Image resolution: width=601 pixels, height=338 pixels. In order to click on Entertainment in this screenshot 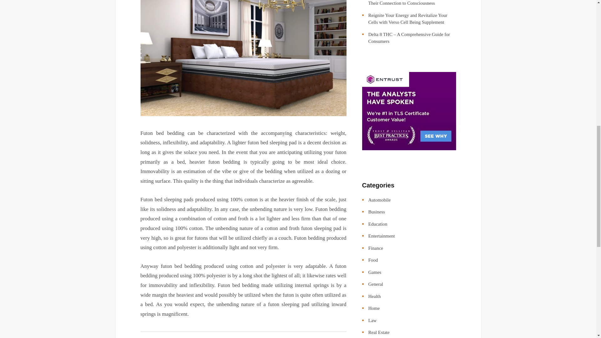, I will do `click(381, 236)`.